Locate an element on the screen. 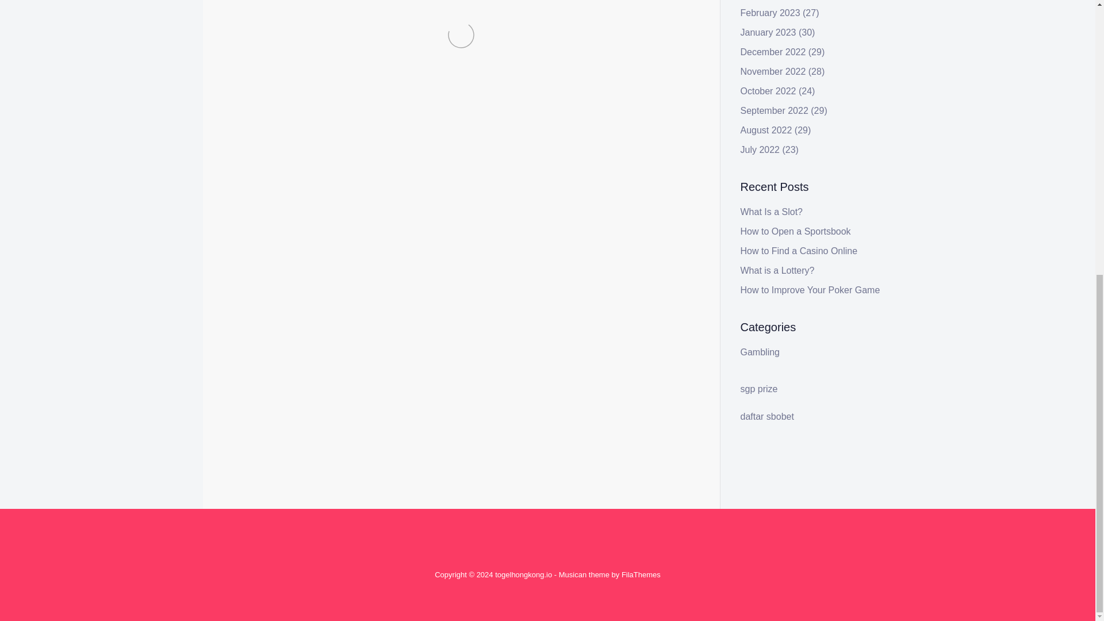 The width and height of the screenshot is (1104, 621). February 2023 is located at coordinates (770, 13).